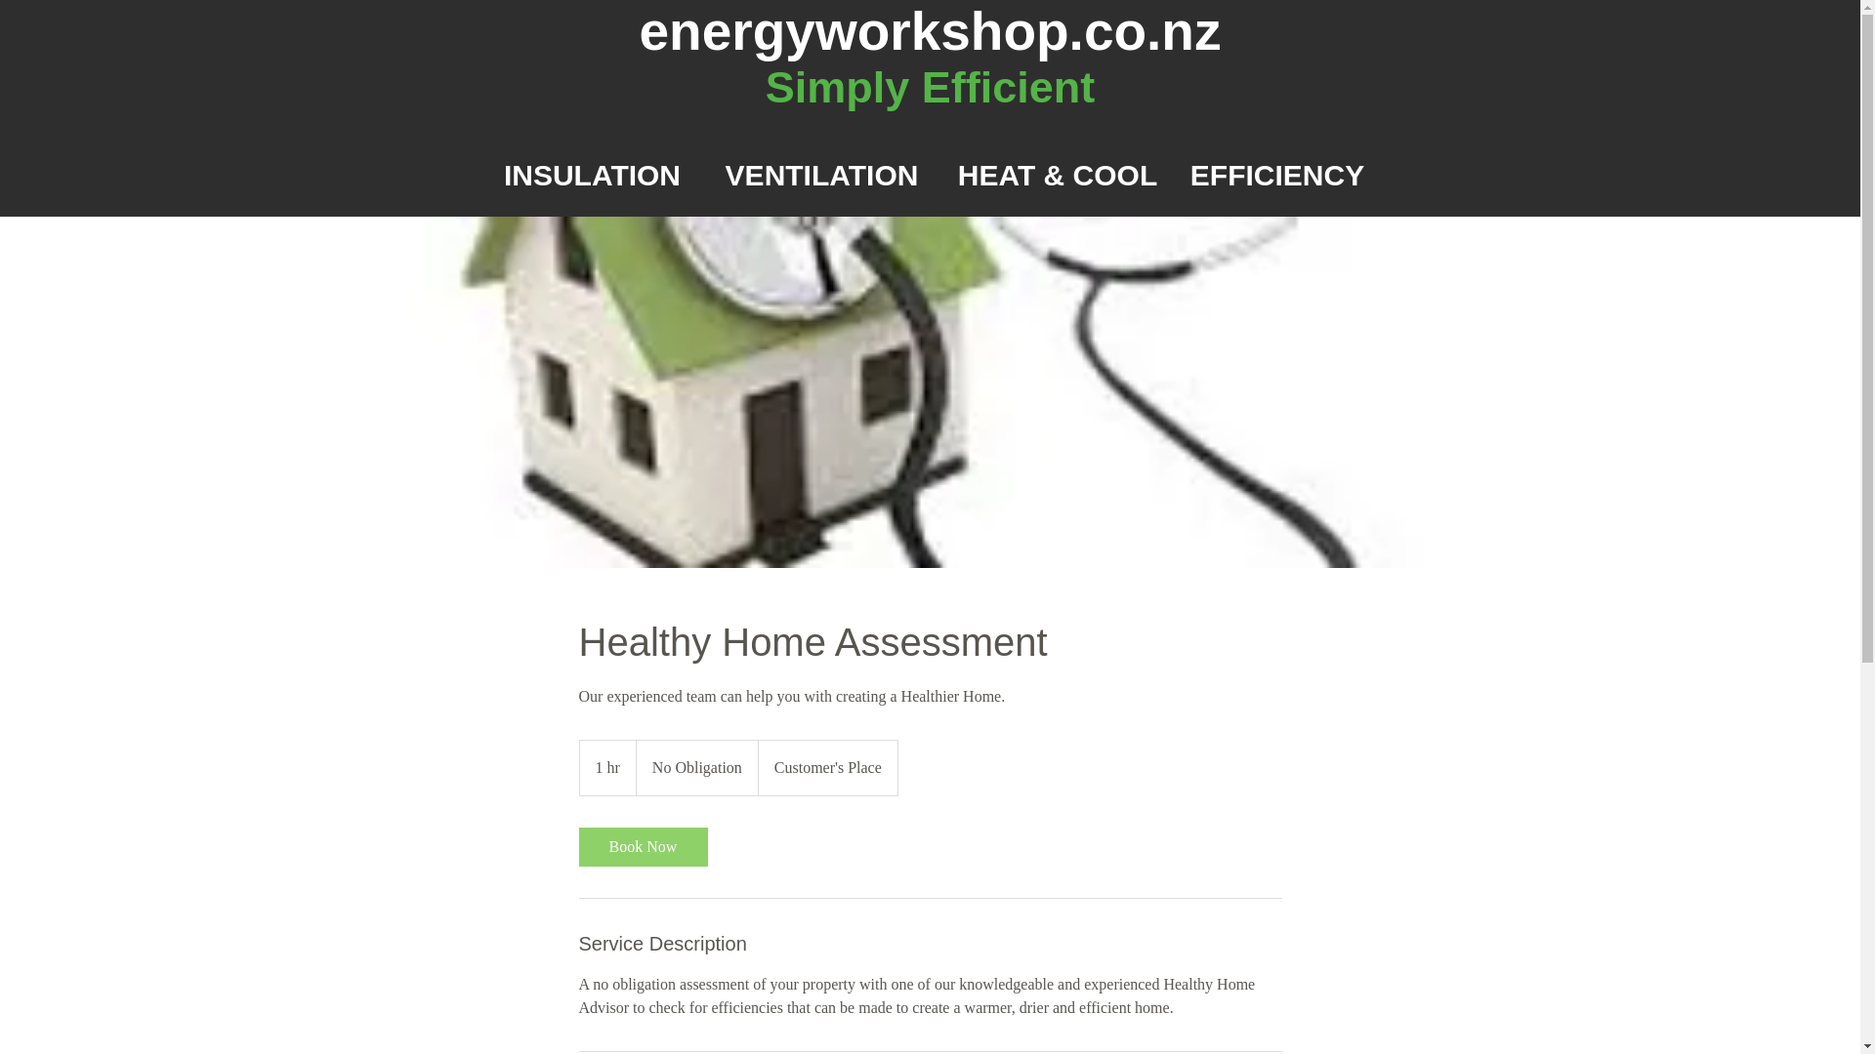 The width and height of the screenshot is (1875, 1054). I want to click on EFFICIENCY, so click(1277, 176).